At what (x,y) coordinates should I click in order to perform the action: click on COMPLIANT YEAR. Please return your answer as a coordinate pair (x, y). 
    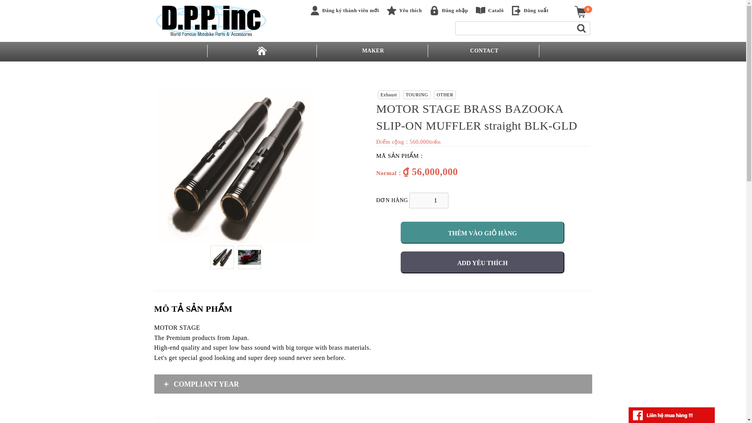
    Looking at the image, I should click on (373, 384).